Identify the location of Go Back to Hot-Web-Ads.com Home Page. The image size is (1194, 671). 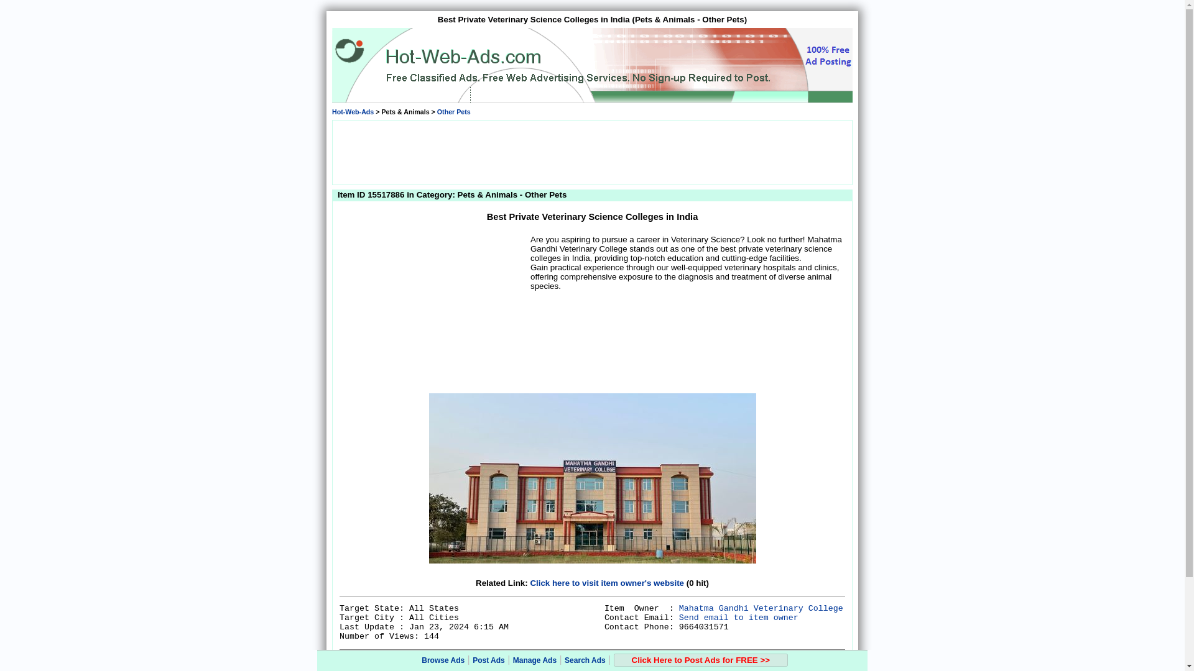
(352, 111).